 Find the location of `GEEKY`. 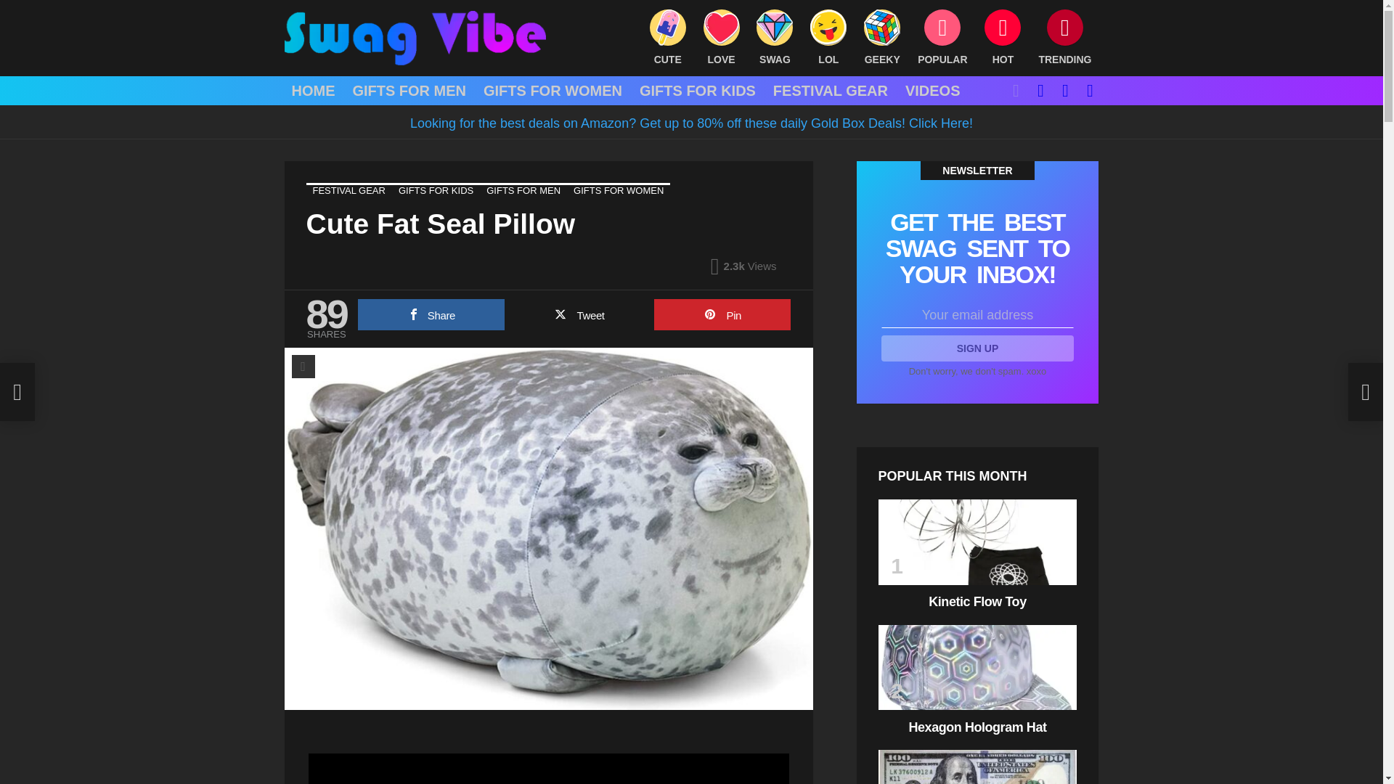

GEEKY is located at coordinates (881, 37).